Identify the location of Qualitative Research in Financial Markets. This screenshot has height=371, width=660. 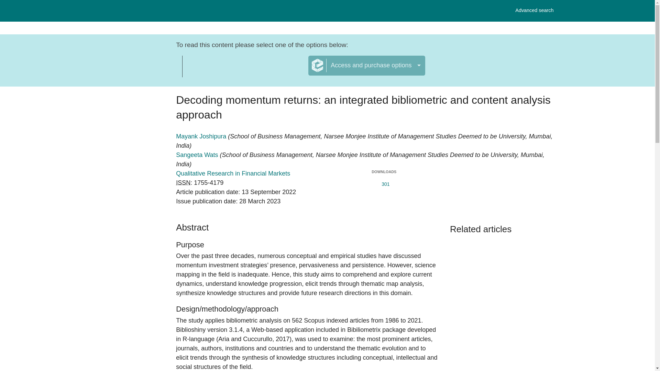
(233, 173).